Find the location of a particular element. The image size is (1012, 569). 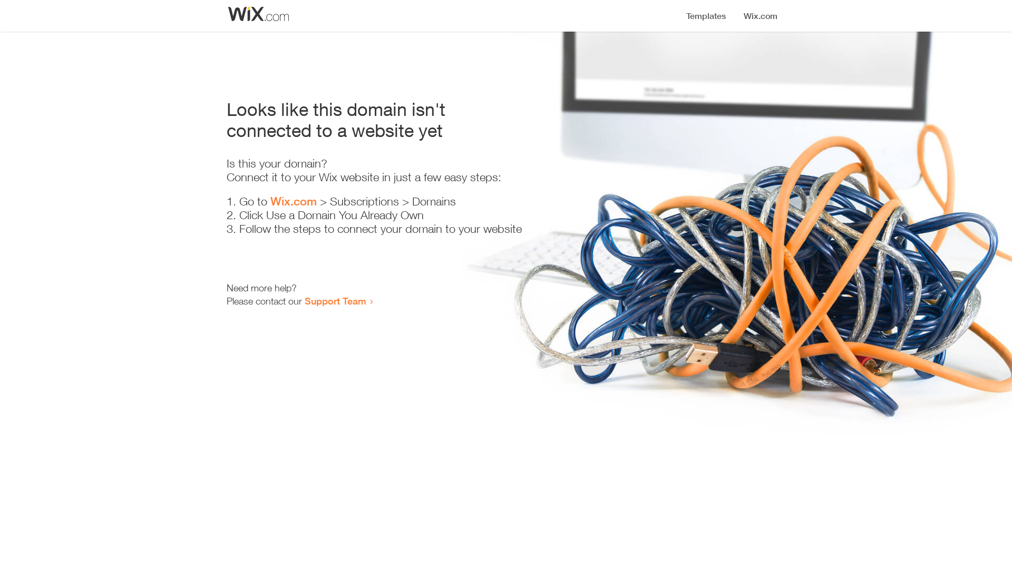

Support Team is located at coordinates (335, 301).